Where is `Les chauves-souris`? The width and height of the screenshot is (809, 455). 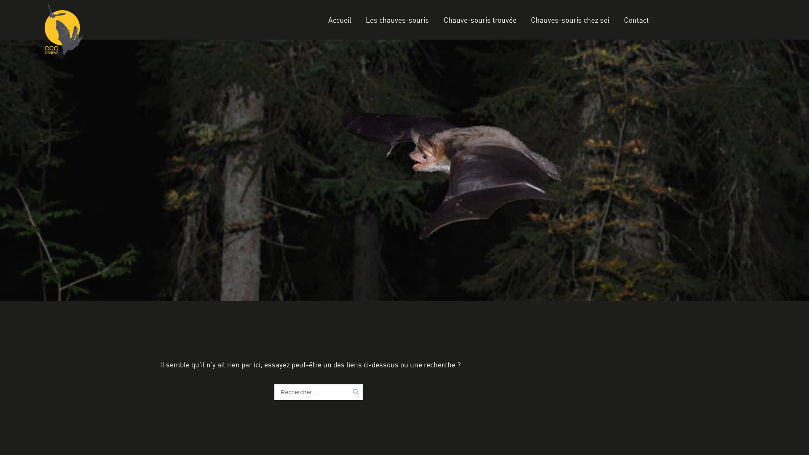 Les chauves-souris is located at coordinates (397, 20).